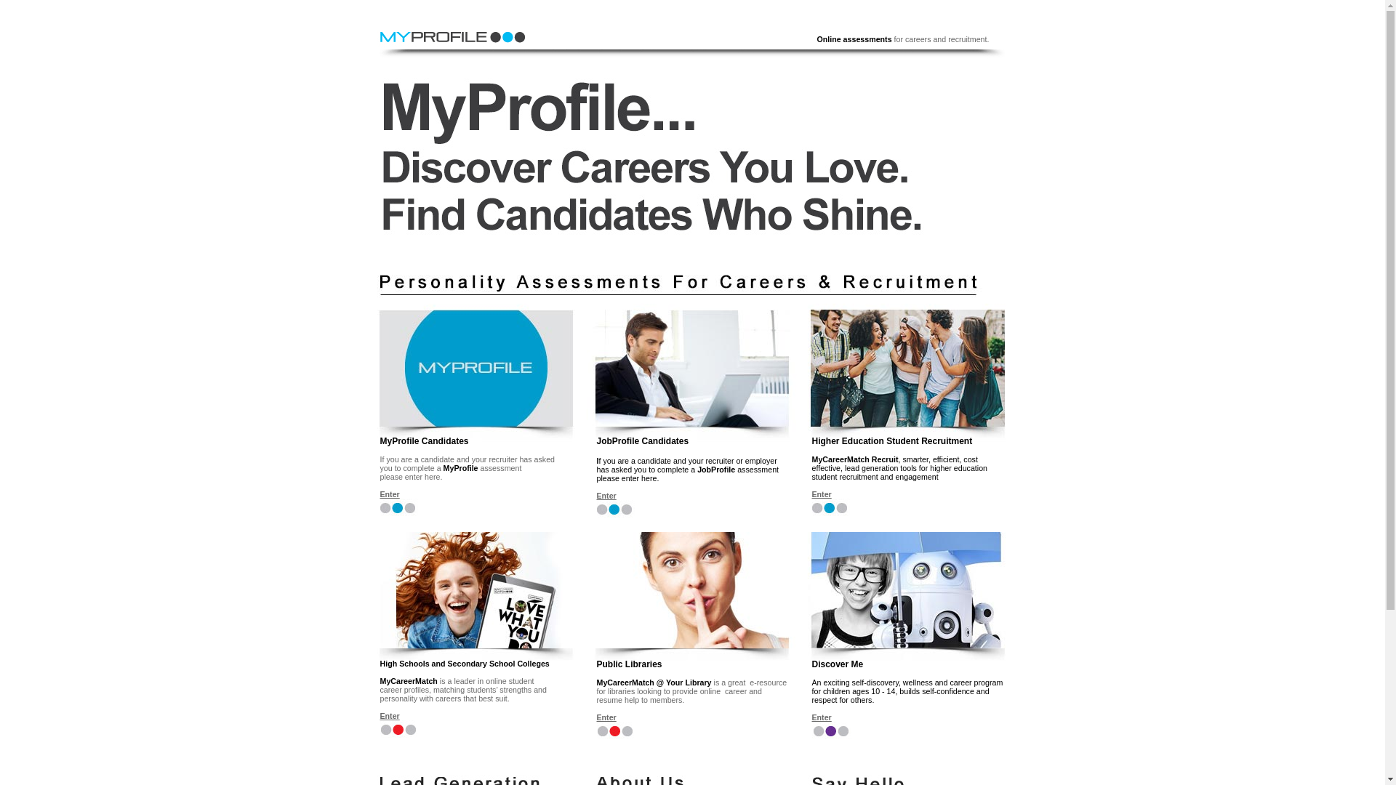  Describe the element at coordinates (822, 494) in the screenshot. I see `Enter` at that location.